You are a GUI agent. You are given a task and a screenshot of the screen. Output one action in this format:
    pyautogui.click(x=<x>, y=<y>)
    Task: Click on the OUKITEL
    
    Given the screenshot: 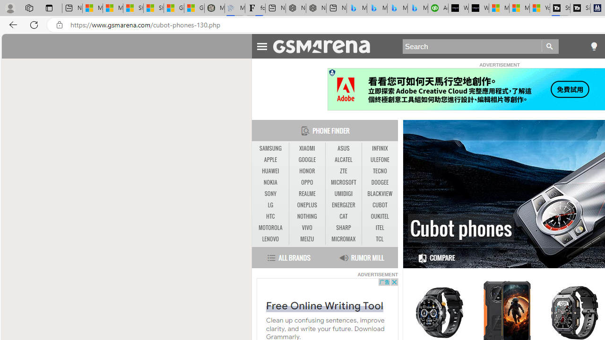 What is the action you would take?
    pyautogui.click(x=380, y=216)
    